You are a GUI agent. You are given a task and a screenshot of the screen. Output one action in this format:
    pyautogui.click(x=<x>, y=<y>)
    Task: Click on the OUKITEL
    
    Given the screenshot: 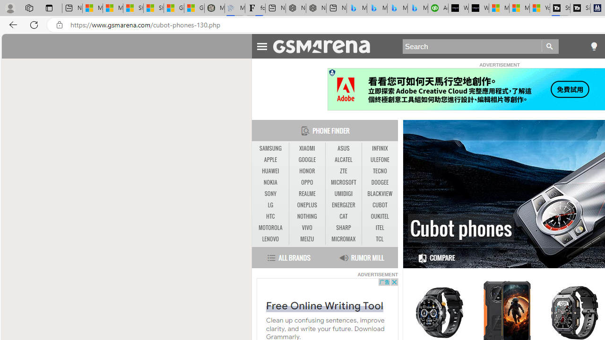 What is the action you would take?
    pyautogui.click(x=380, y=216)
    